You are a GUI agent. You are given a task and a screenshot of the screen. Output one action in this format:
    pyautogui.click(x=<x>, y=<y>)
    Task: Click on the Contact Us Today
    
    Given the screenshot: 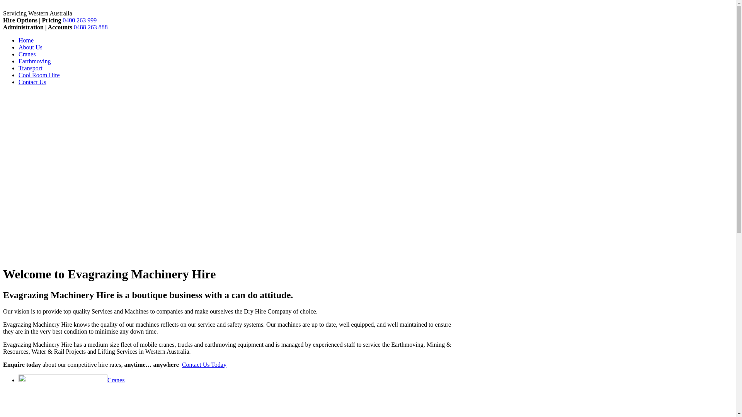 What is the action you would take?
    pyautogui.click(x=204, y=364)
    